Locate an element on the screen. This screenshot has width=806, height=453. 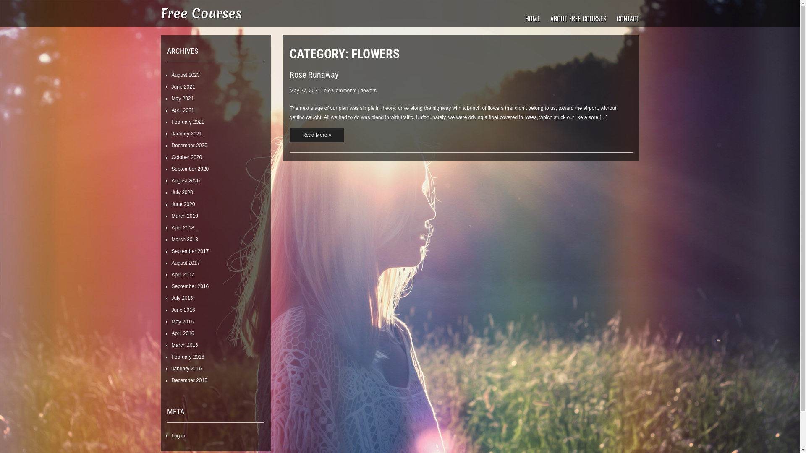
HOME is located at coordinates (532, 18).